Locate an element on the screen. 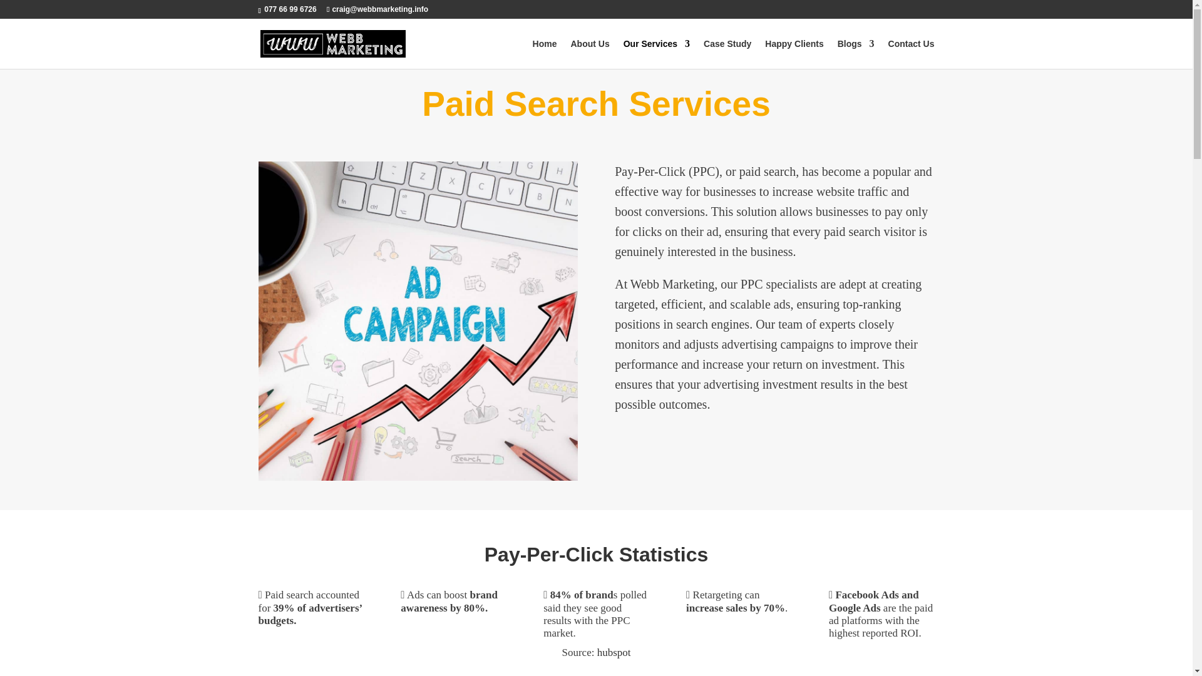 The image size is (1202, 676). About Us is located at coordinates (590, 54).